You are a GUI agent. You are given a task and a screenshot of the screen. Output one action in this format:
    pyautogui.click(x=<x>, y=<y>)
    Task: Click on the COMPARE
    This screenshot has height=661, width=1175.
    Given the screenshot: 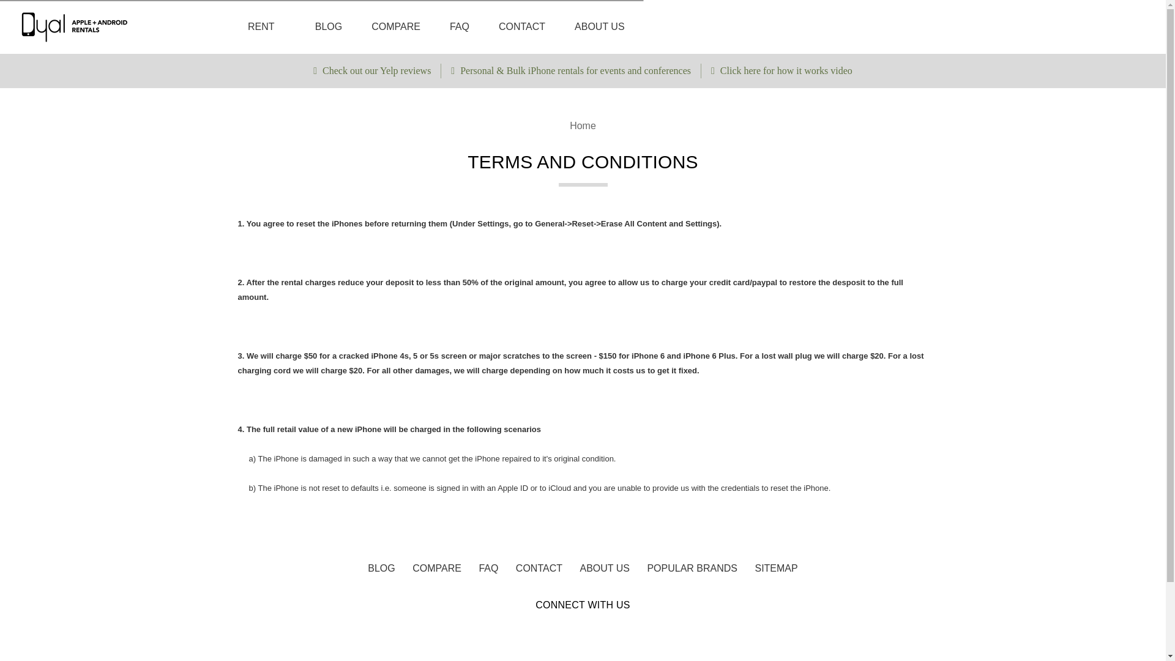 What is the action you would take?
    pyautogui.click(x=395, y=27)
    